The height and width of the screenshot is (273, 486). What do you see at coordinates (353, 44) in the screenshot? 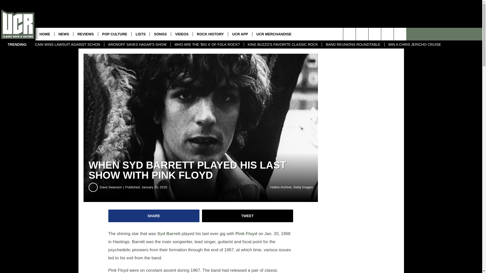
I see `BAND REUNIONS ROUNDTABLE` at bounding box center [353, 44].